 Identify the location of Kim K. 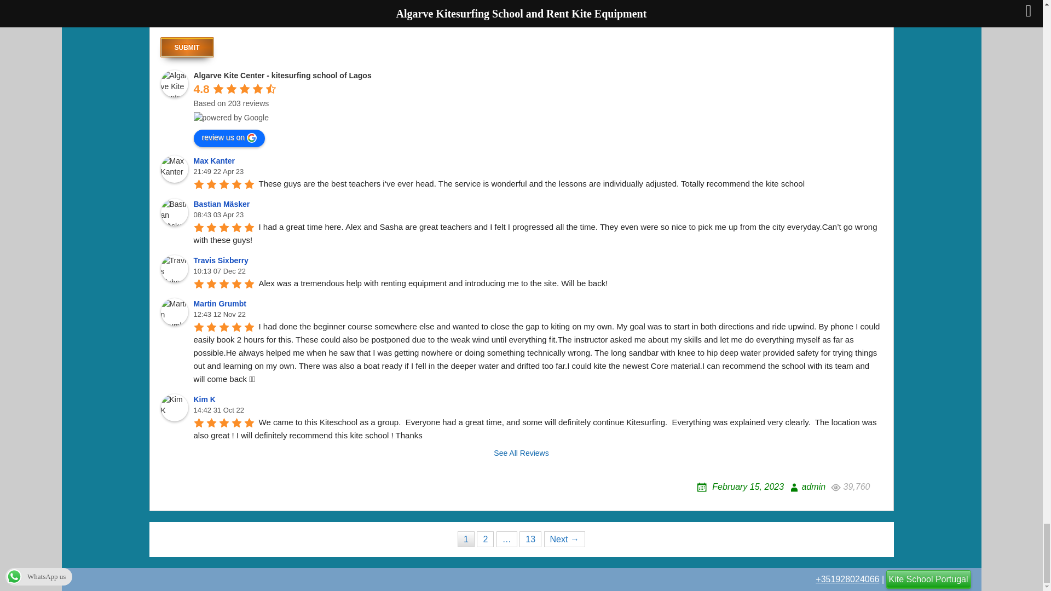
(206, 399).